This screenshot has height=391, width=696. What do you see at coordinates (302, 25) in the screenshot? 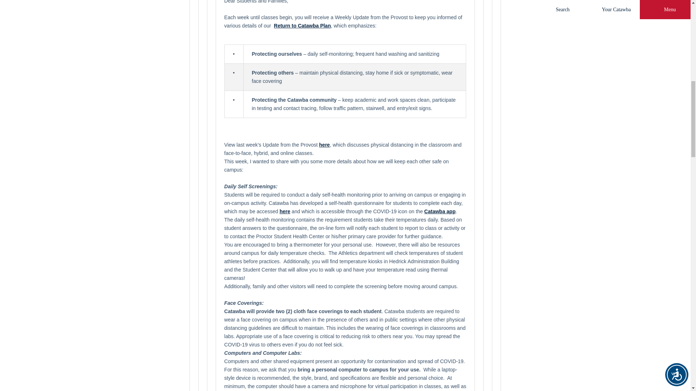
I see `Return to Catawba Plan` at bounding box center [302, 25].